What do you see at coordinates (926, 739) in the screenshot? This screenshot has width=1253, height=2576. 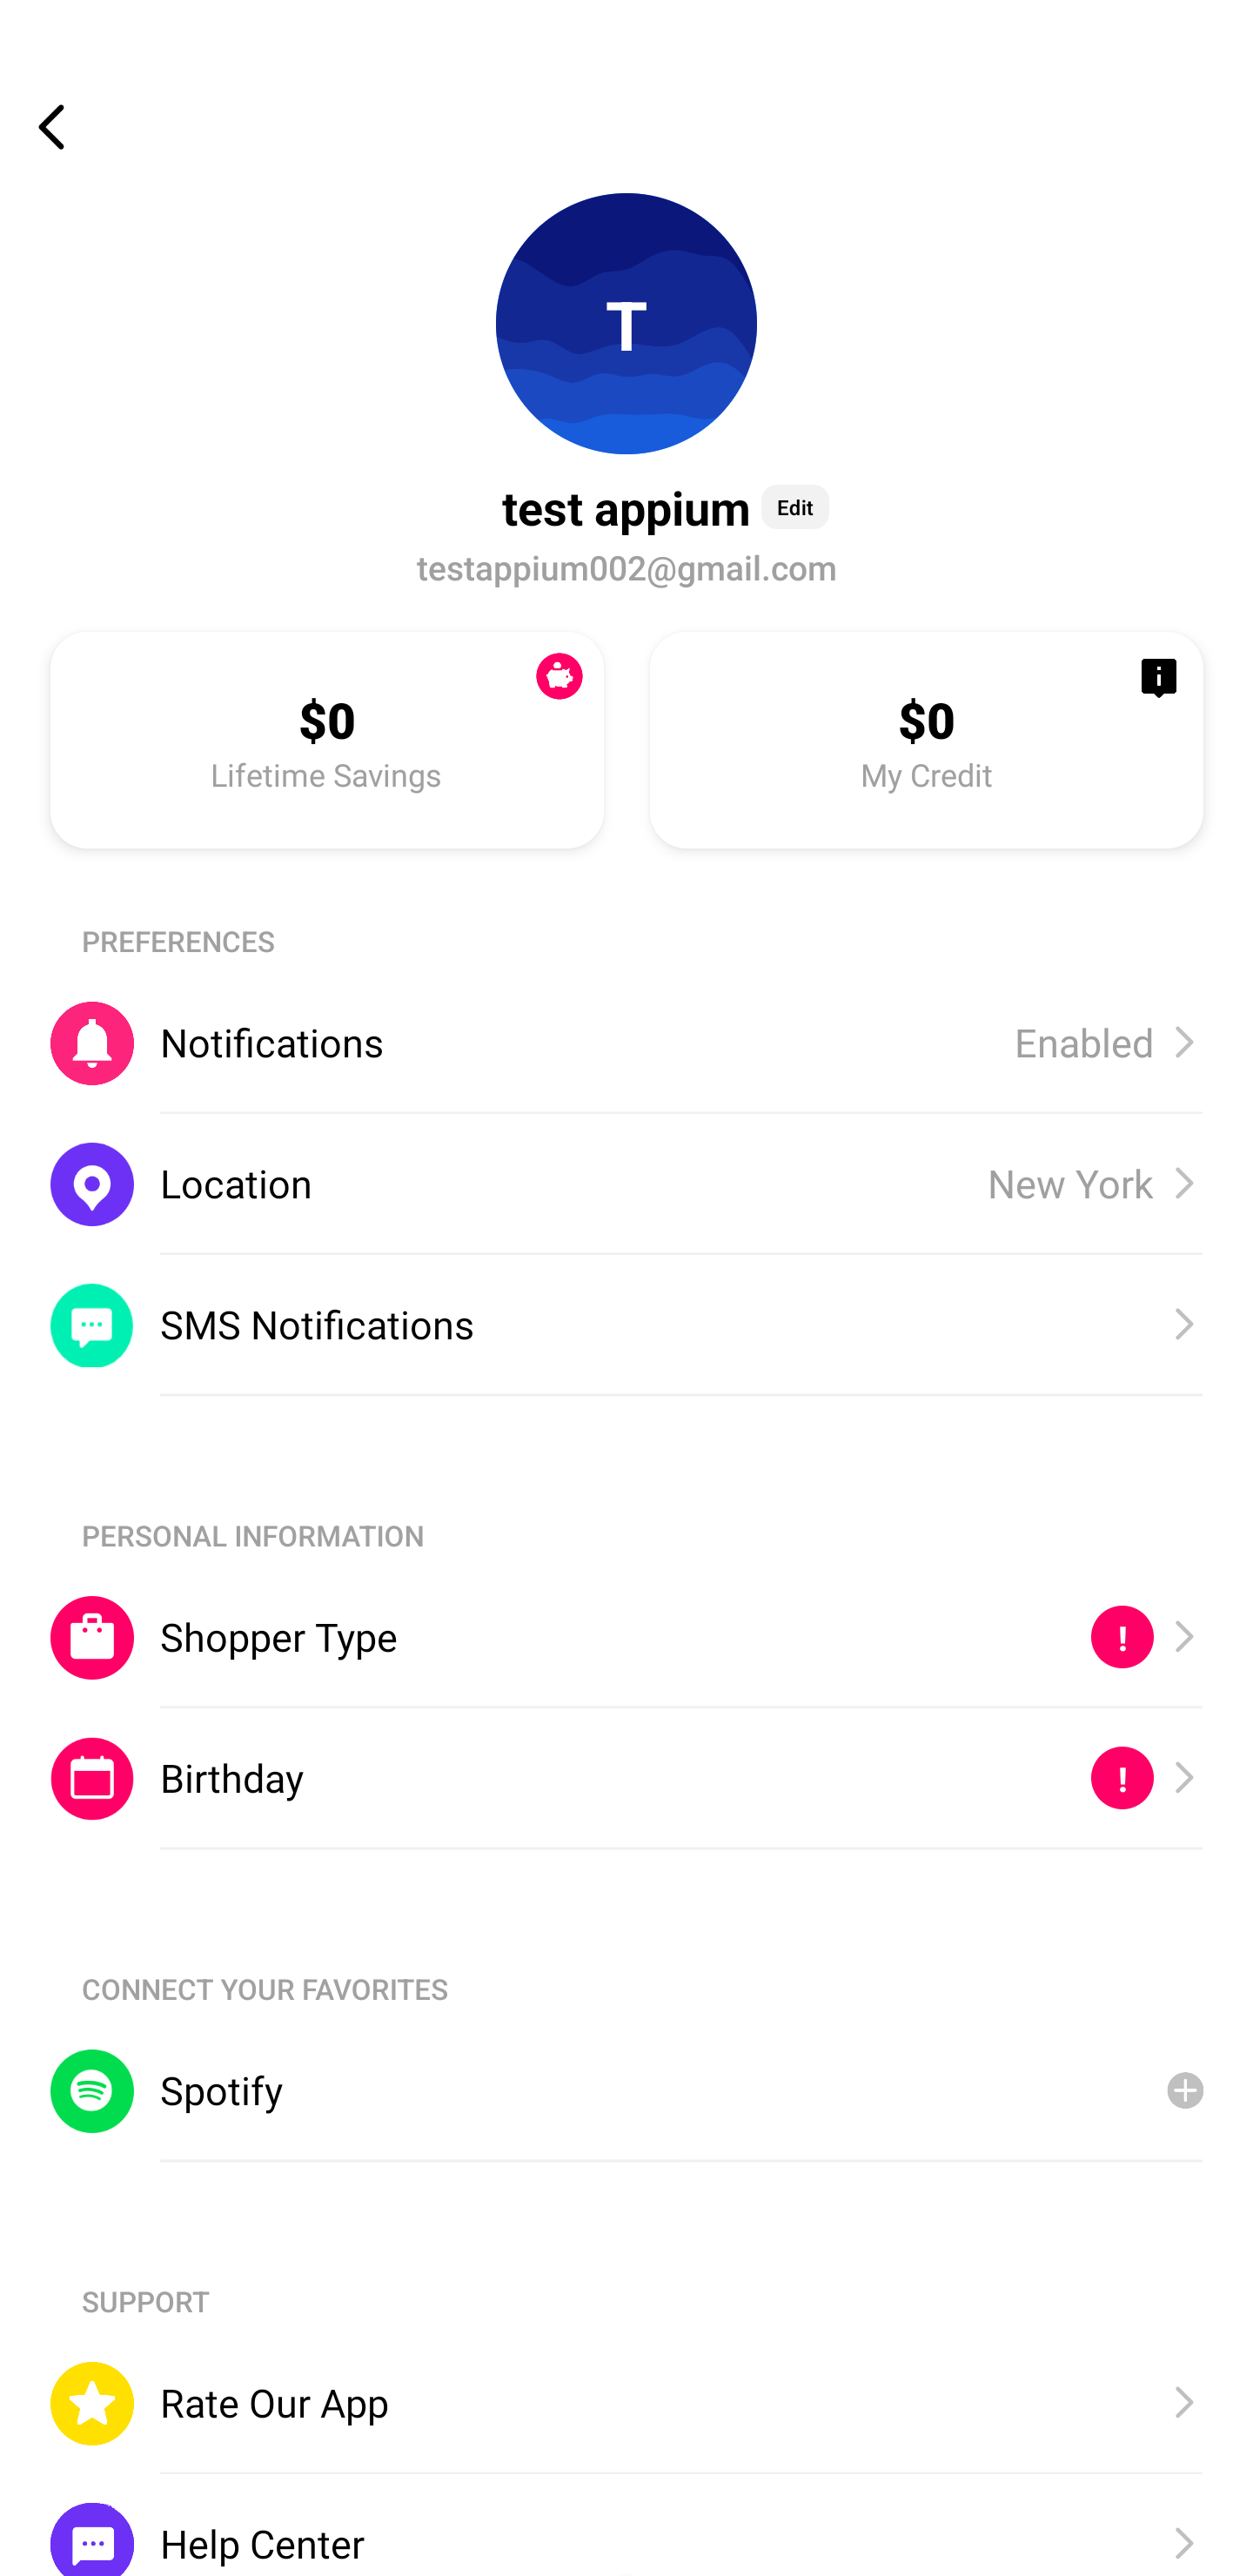 I see `$0, My Credit $0 My Credit` at bounding box center [926, 739].